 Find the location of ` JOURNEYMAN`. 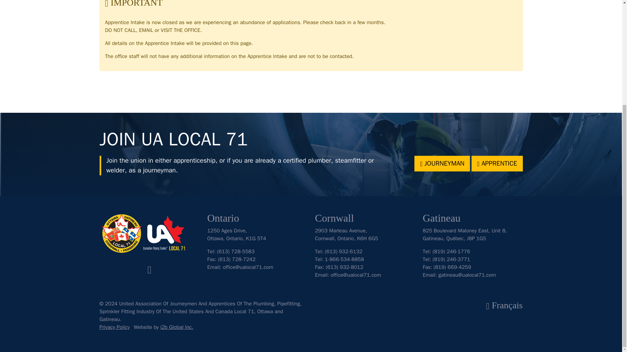

 JOURNEYMAN is located at coordinates (442, 164).